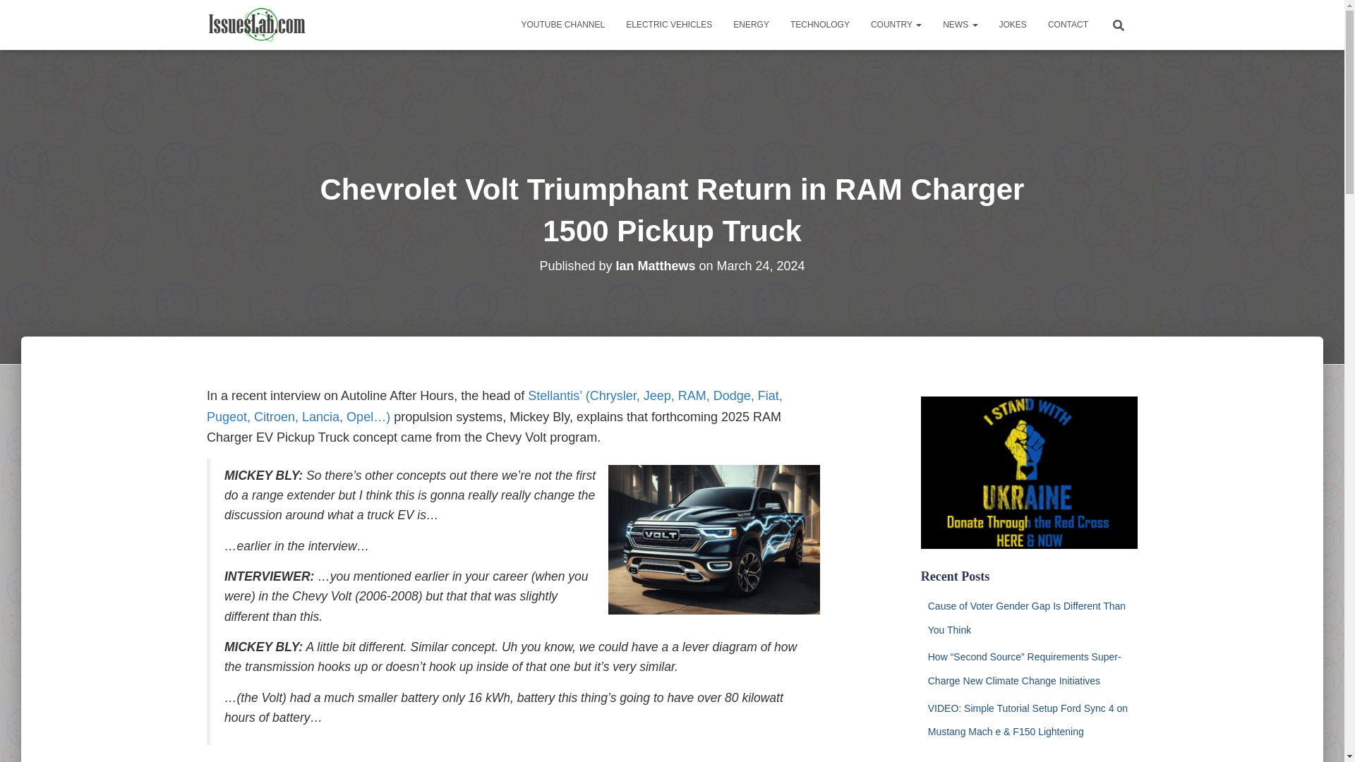  Describe the element at coordinates (1013, 24) in the screenshot. I see `JOKES` at that location.